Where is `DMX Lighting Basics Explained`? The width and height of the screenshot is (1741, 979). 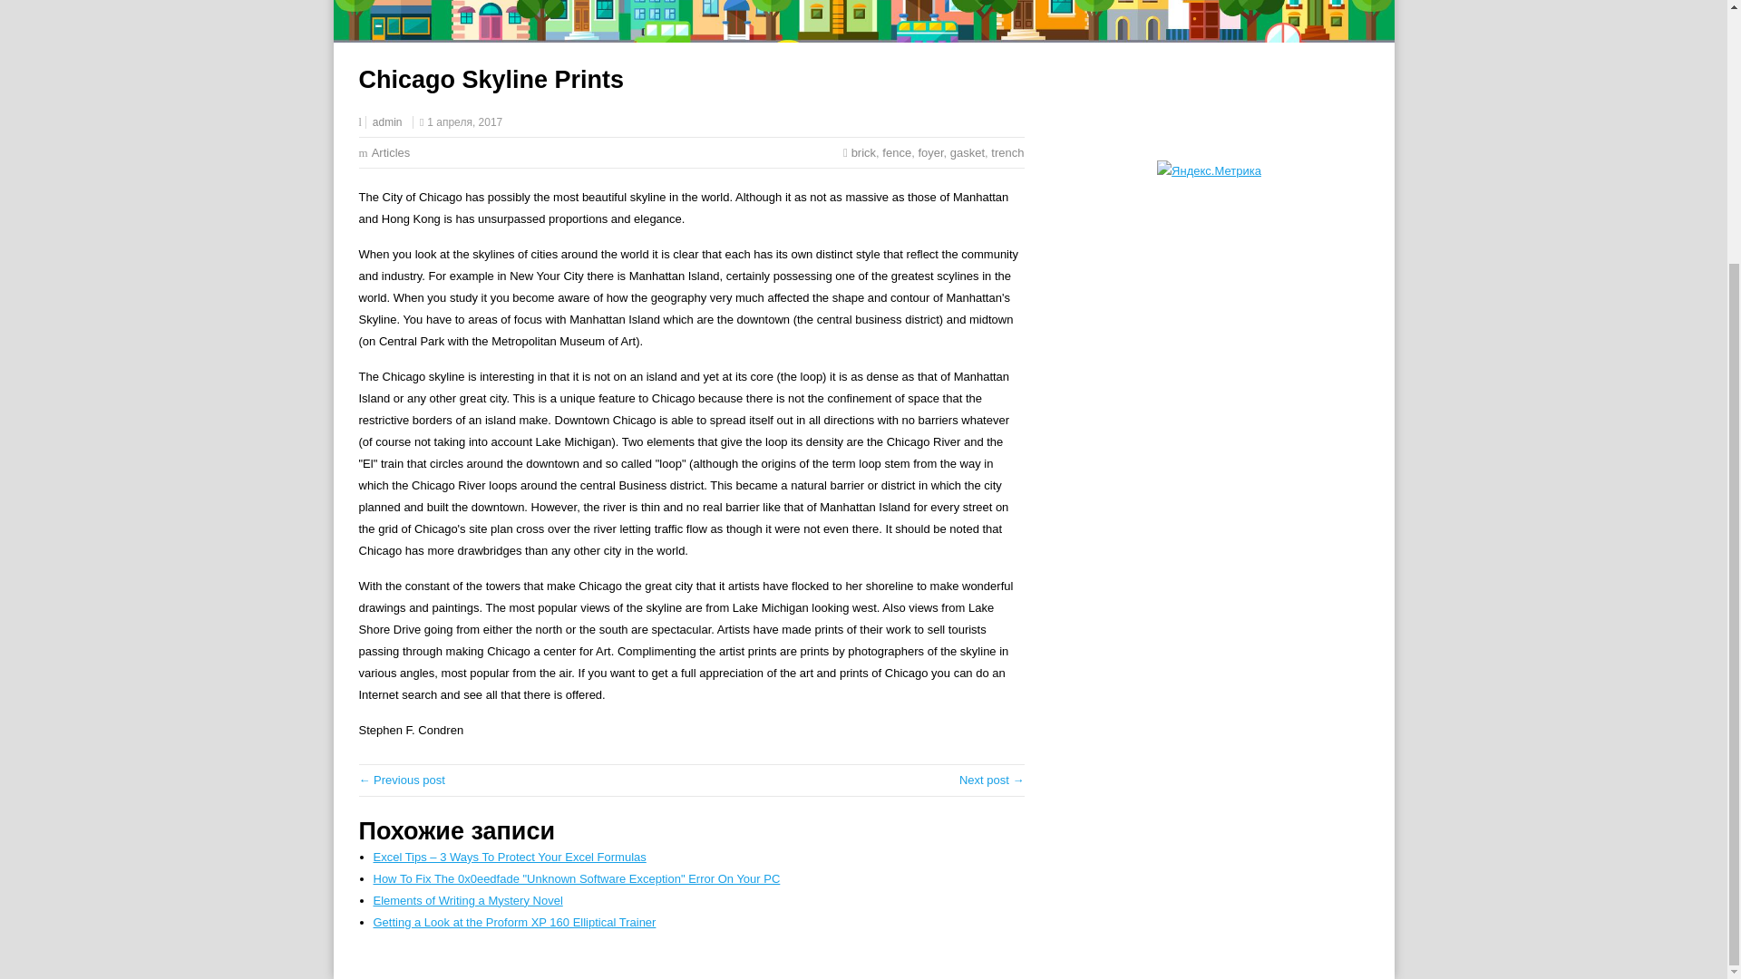
DMX Lighting Basics Explained is located at coordinates (992, 780).